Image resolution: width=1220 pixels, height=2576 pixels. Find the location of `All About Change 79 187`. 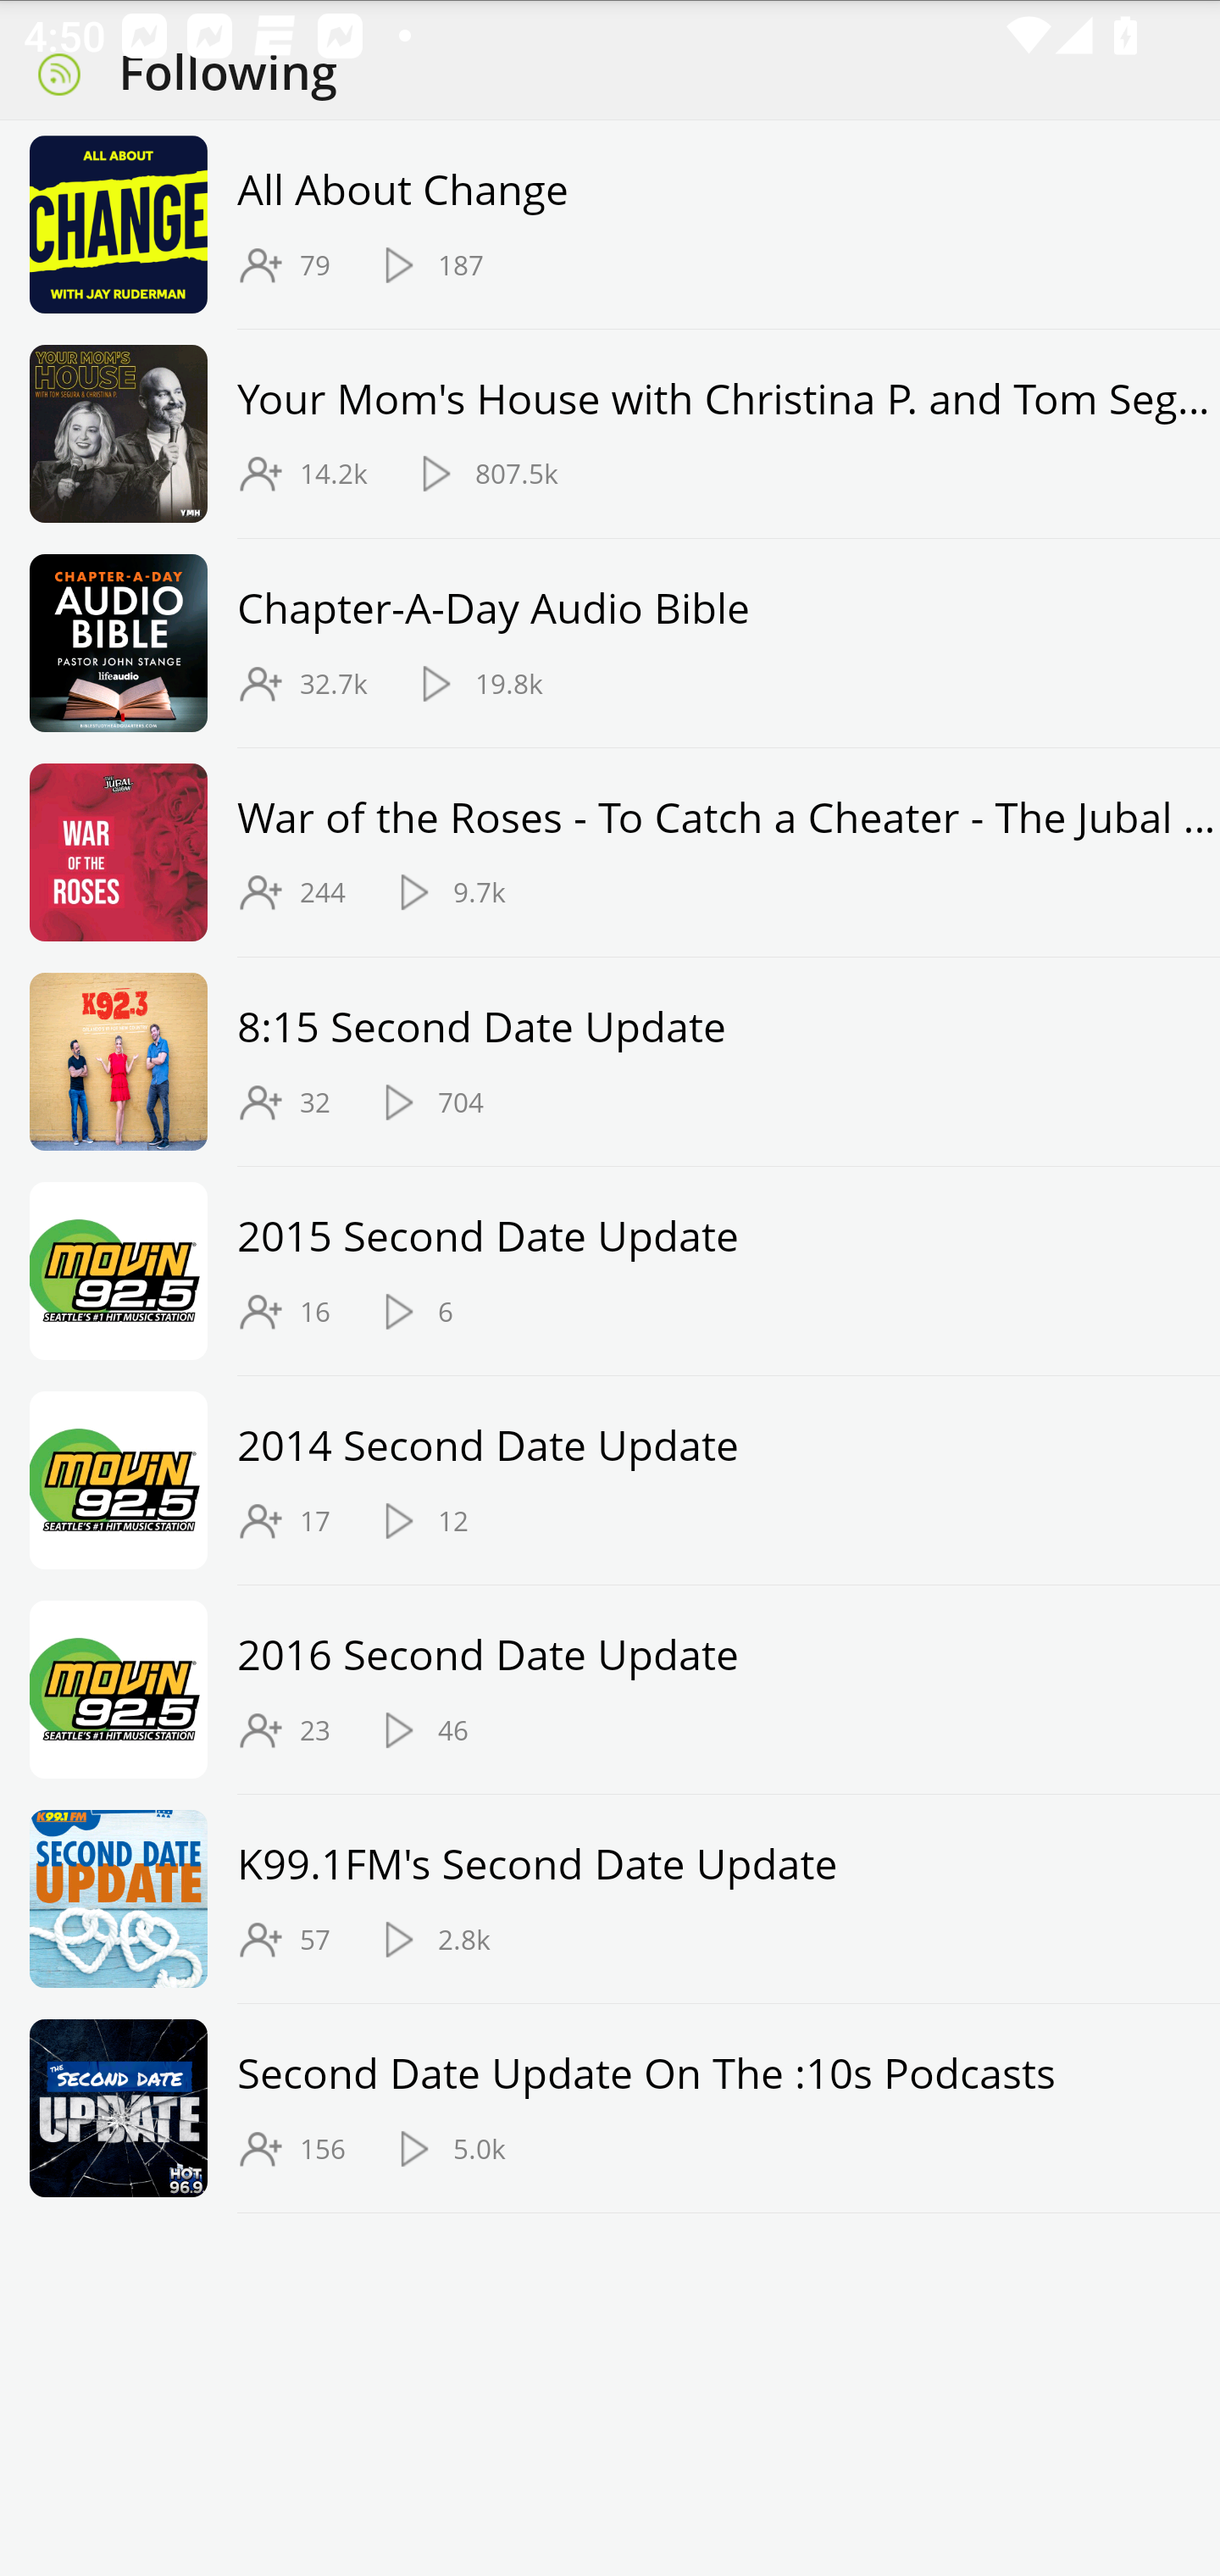

All About Change 79 187 is located at coordinates (610, 225).